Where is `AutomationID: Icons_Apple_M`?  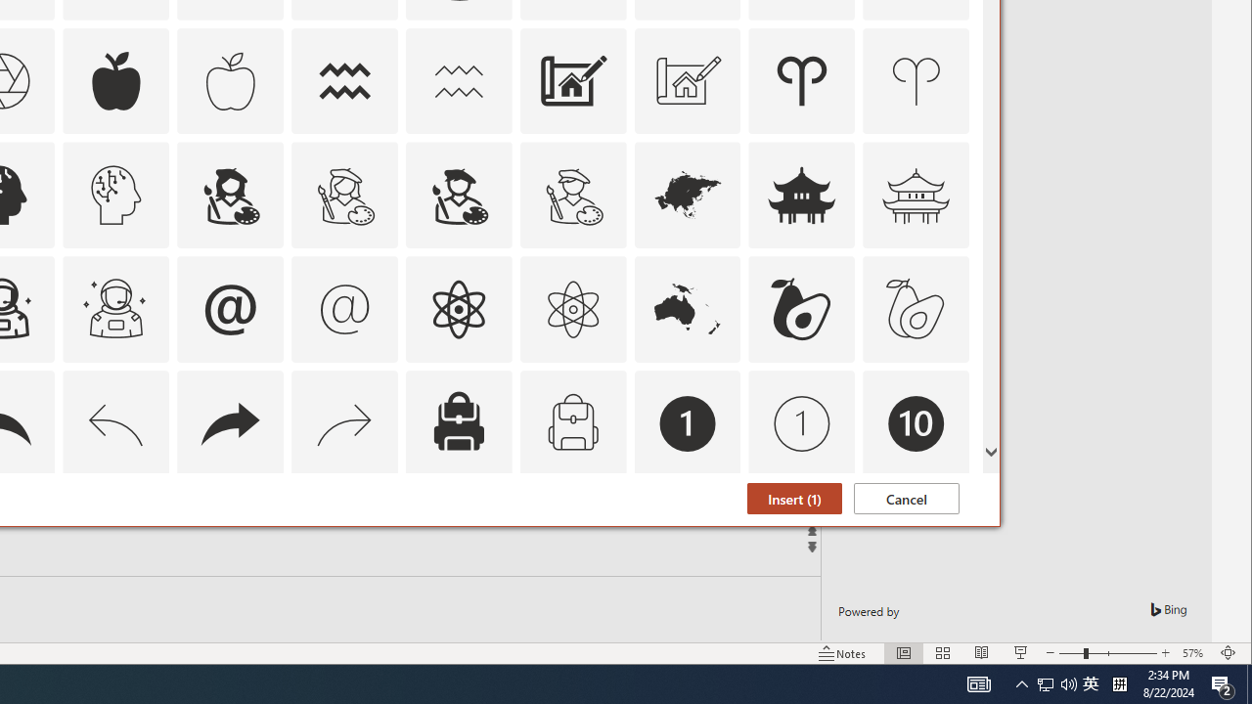 AutomationID: Icons_Apple_M is located at coordinates (230, 80).